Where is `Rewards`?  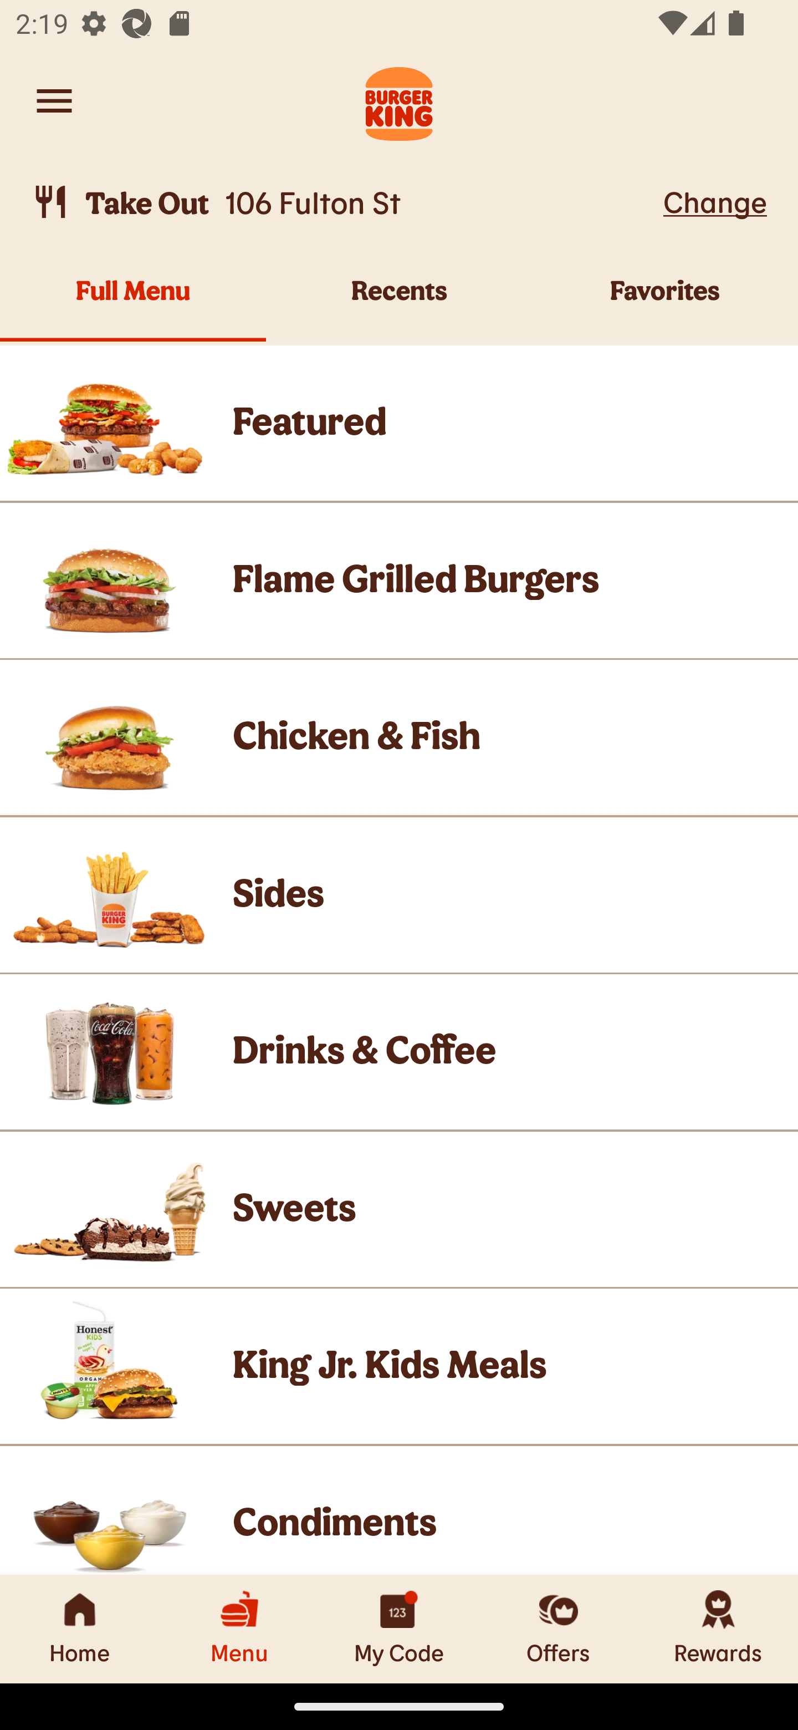
Rewards is located at coordinates (718, 1629).